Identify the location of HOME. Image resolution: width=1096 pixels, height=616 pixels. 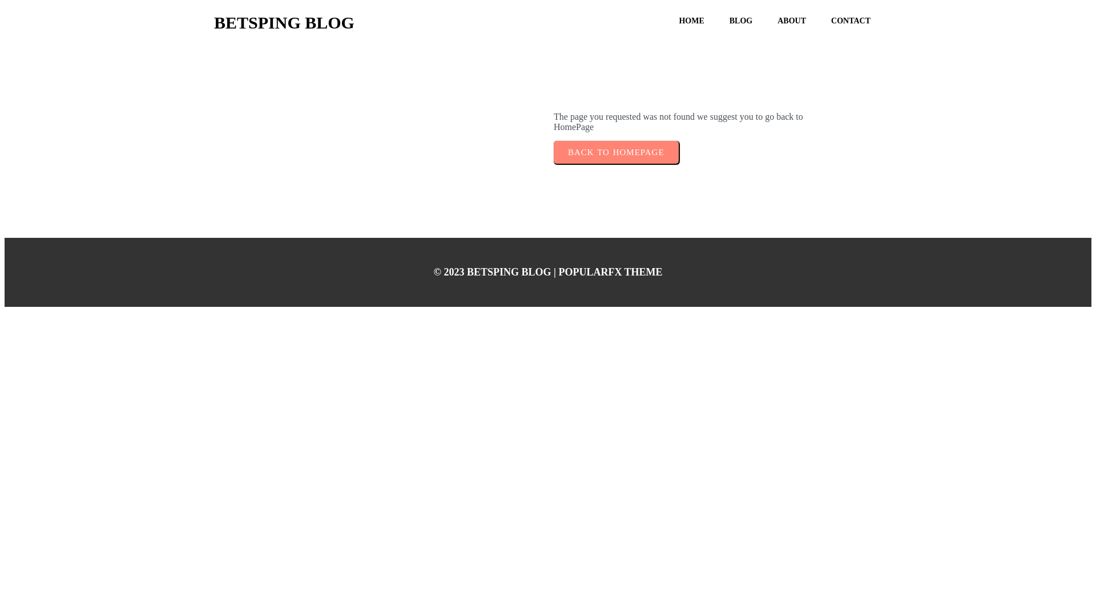
(691, 21).